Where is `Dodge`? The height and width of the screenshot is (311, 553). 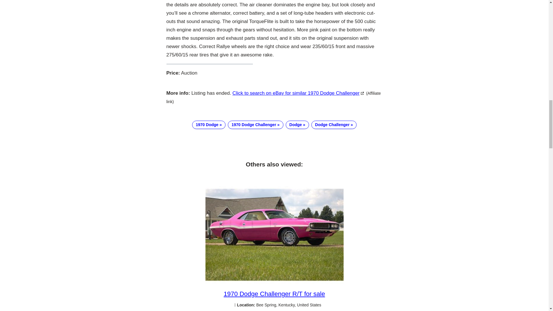 Dodge is located at coordinates (297, 125).